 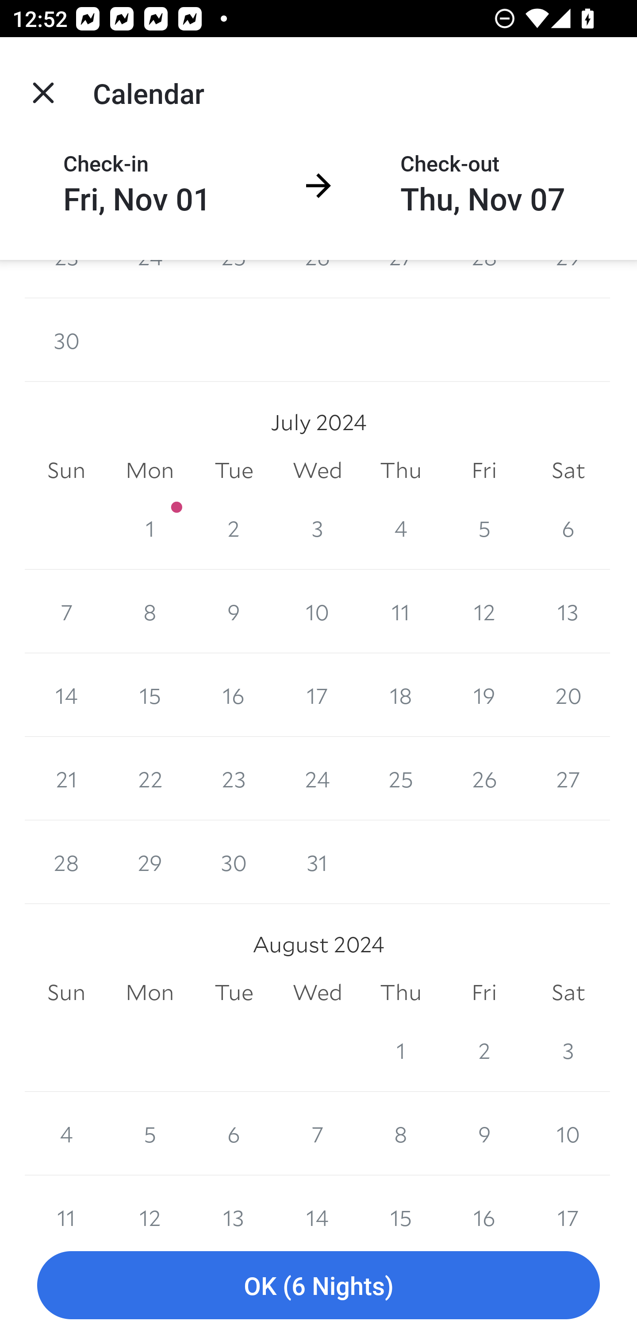 I want to click on 9 9 August 2024, so click(x=484, y=1134).